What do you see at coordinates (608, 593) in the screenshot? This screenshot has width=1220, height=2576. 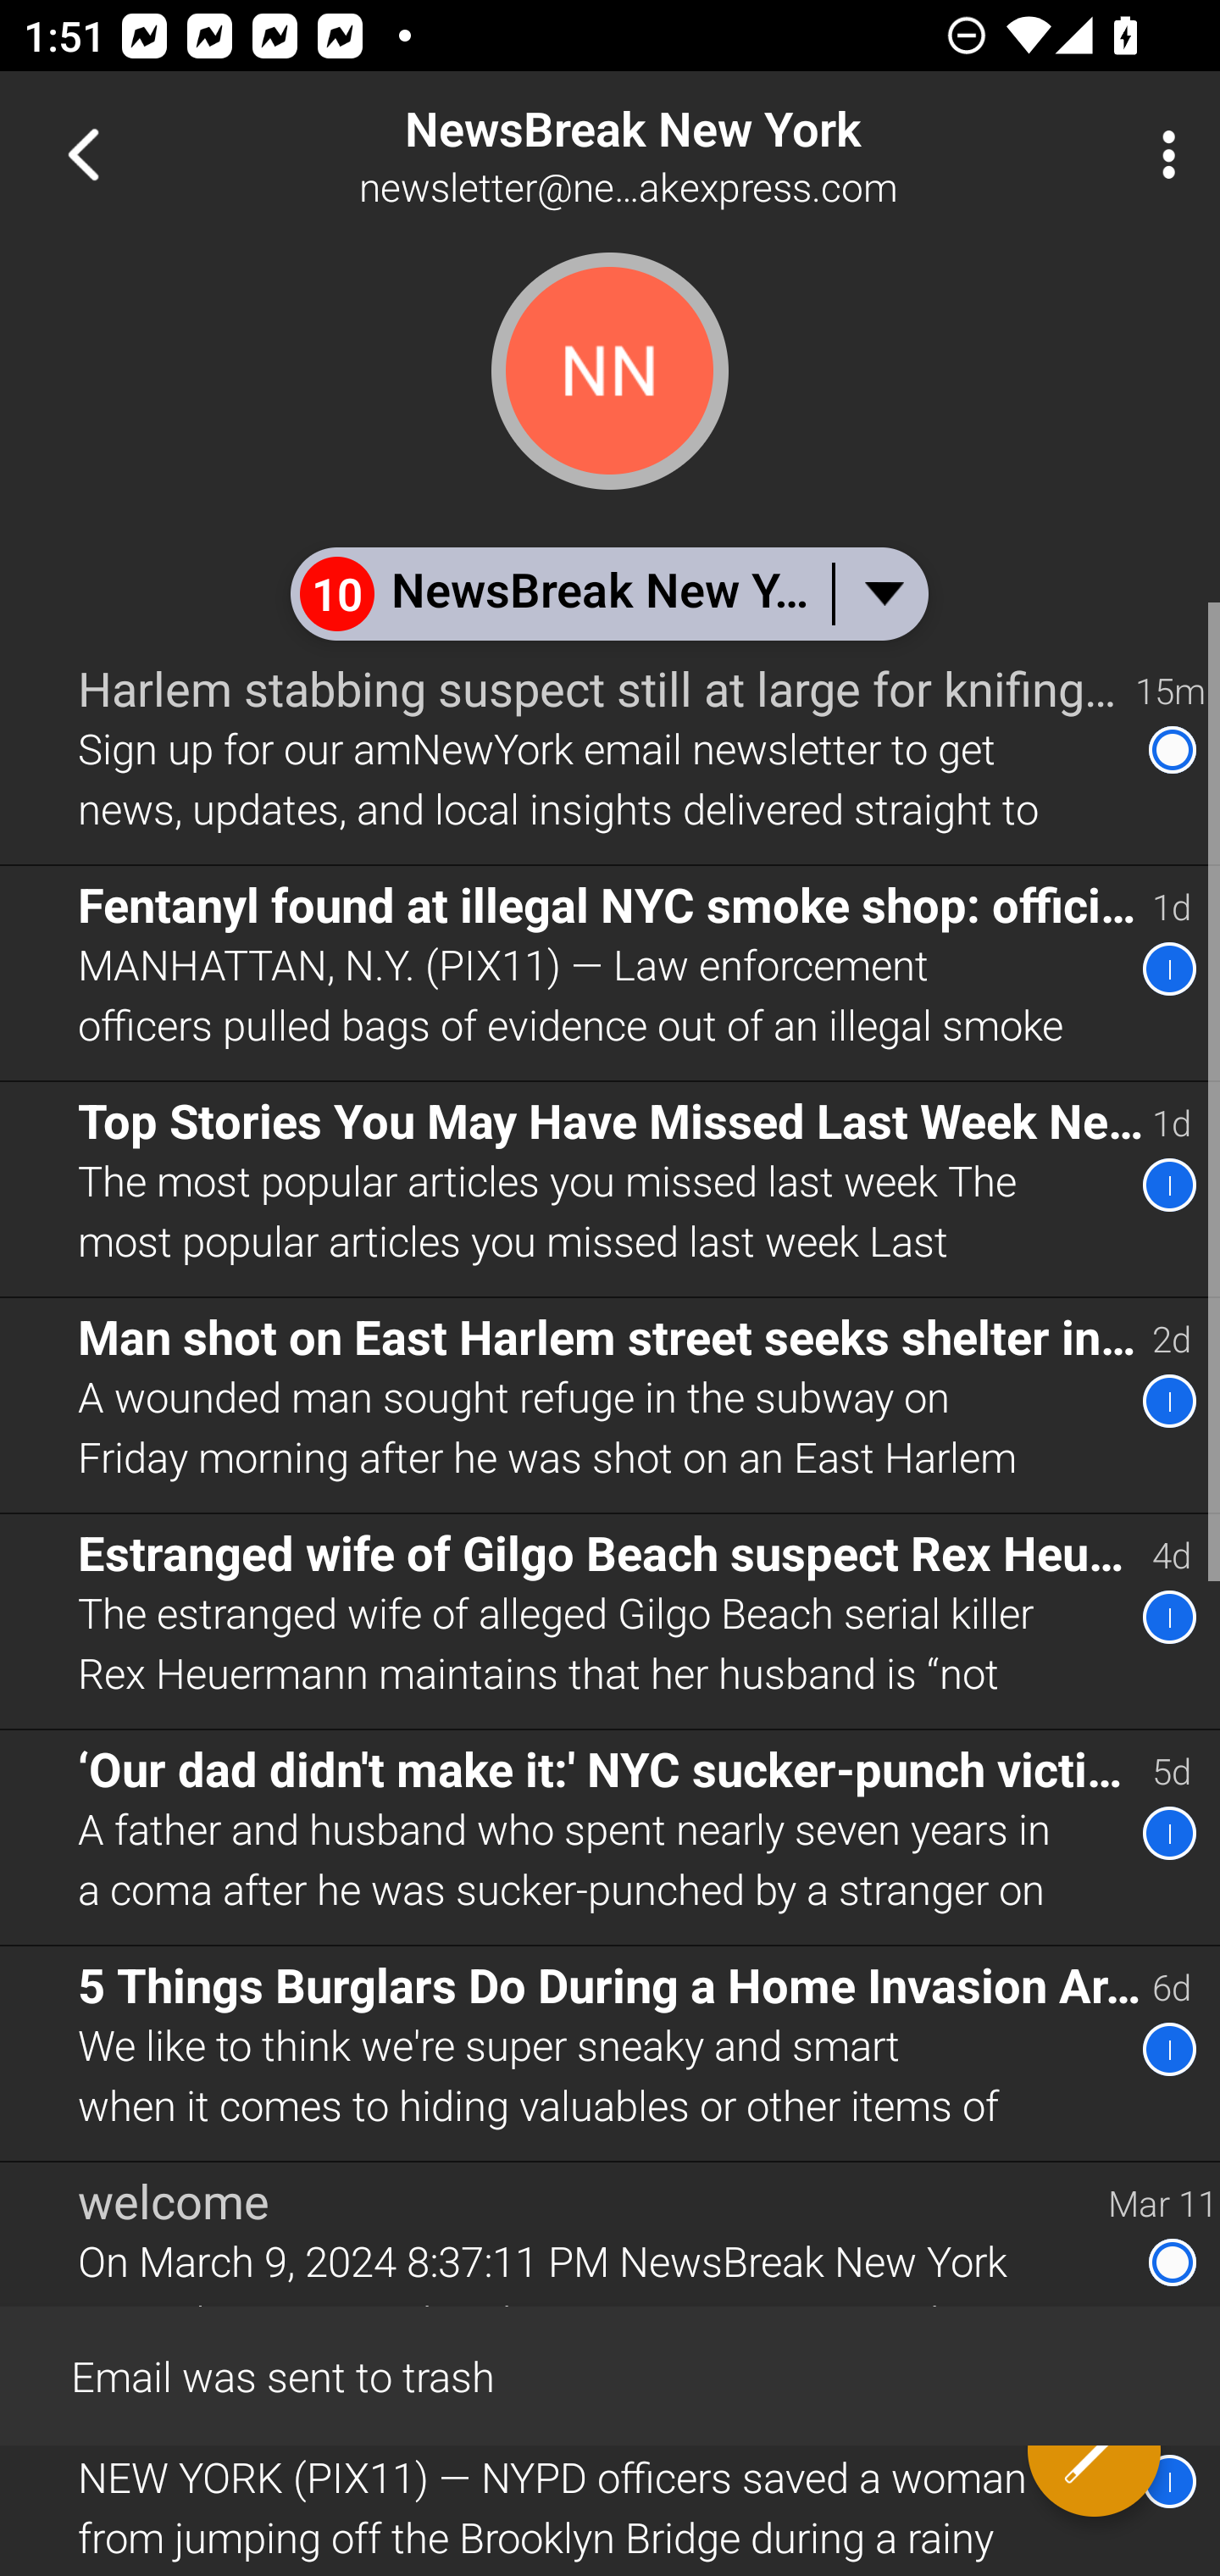 I see `10 NewsBreak New York & You` at bounding box center [608, 593].